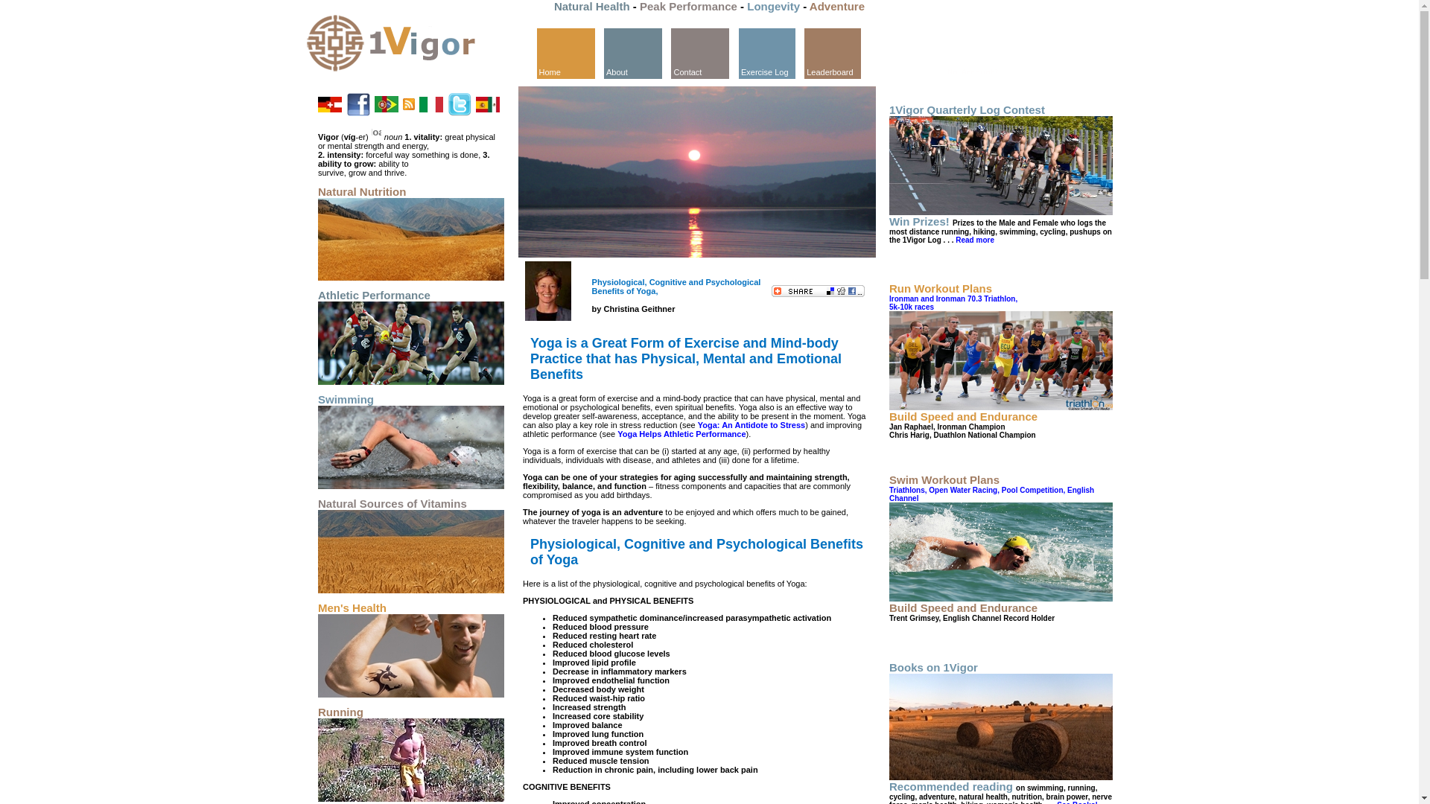 The height and width of the screenshot is (804, 1430). I want to click on About, so click(633, 52).